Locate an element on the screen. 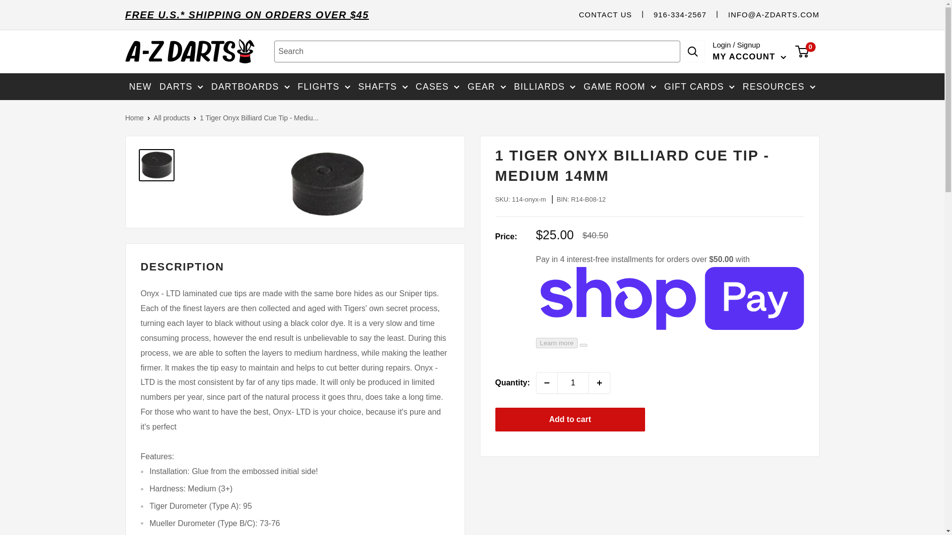  1 is located at coordinates (573, 382).